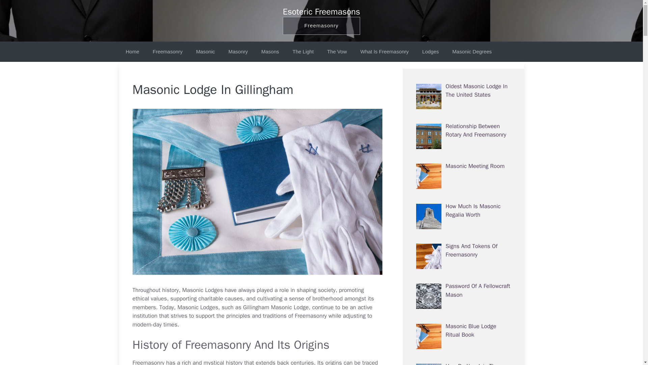 Image resolution: width=648 pixels, height=365 pixels. What do you see at coordinates (475, 166) in the screenshot?
I see `Masonic Meeting Room` at bounding box center [475, 166].